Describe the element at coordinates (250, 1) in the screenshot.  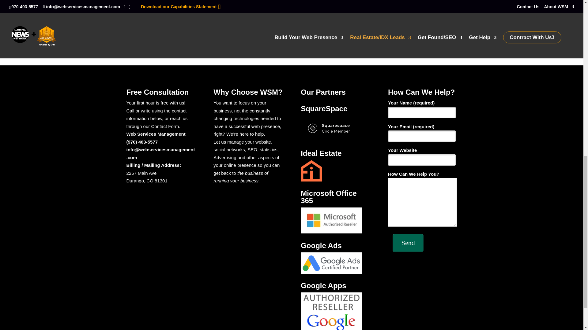
I see `VisualIDX WordPress Plugin` at that location.